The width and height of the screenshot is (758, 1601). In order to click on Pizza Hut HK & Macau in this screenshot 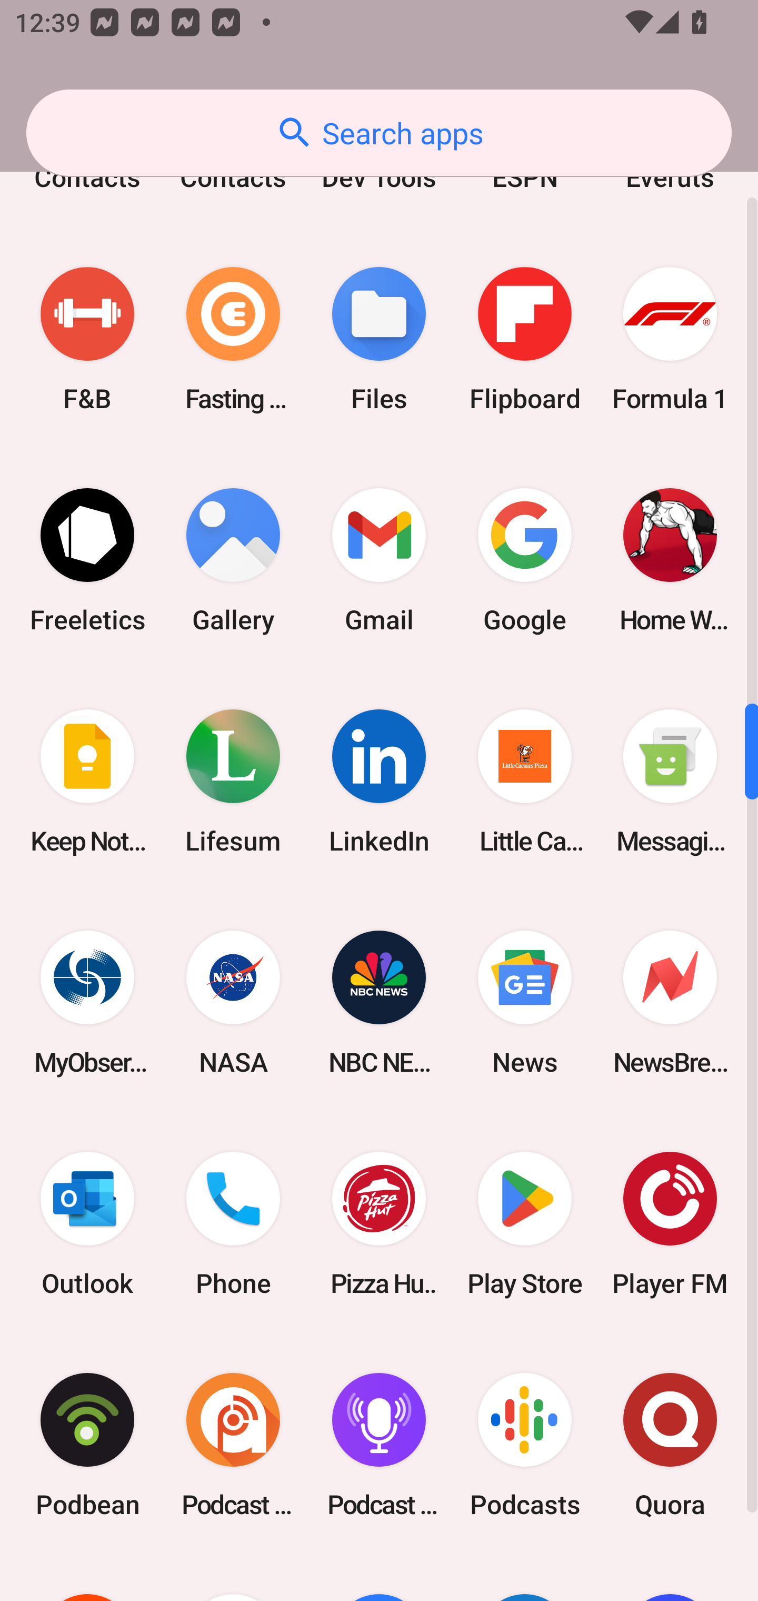, I will do `click(379, 1224)`.